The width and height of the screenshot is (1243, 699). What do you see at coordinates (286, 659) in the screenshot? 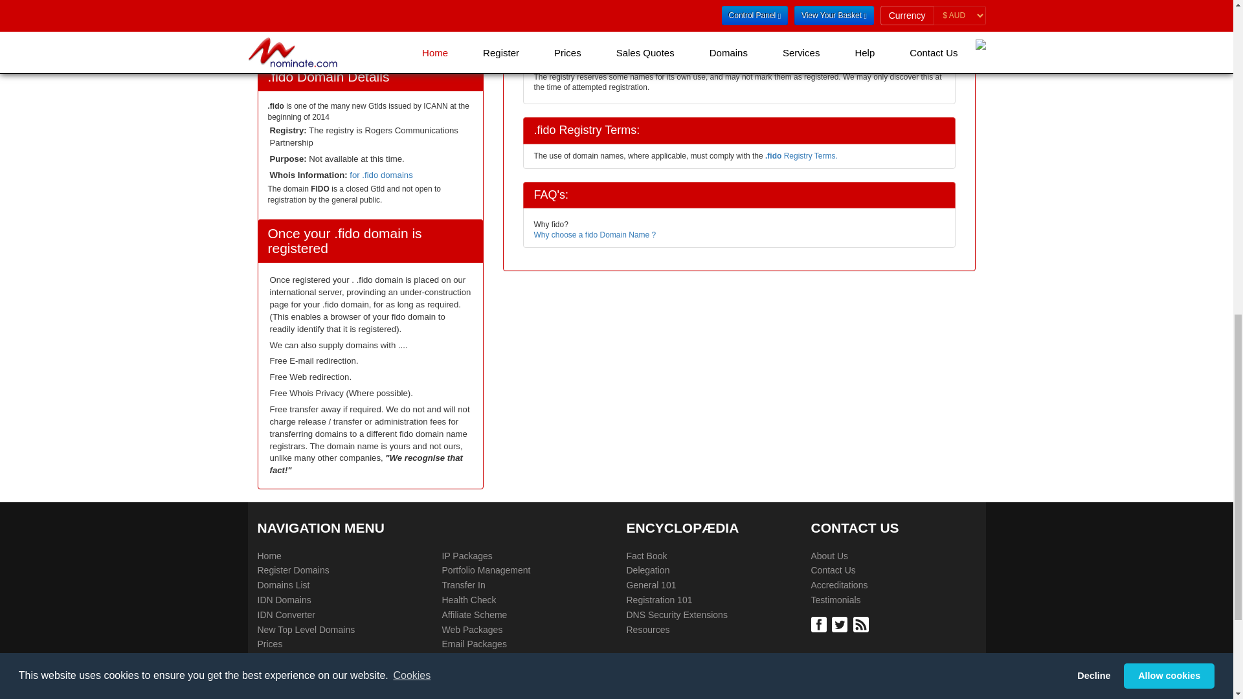
I see `Domain Quote` at bounding box center [286, 659].